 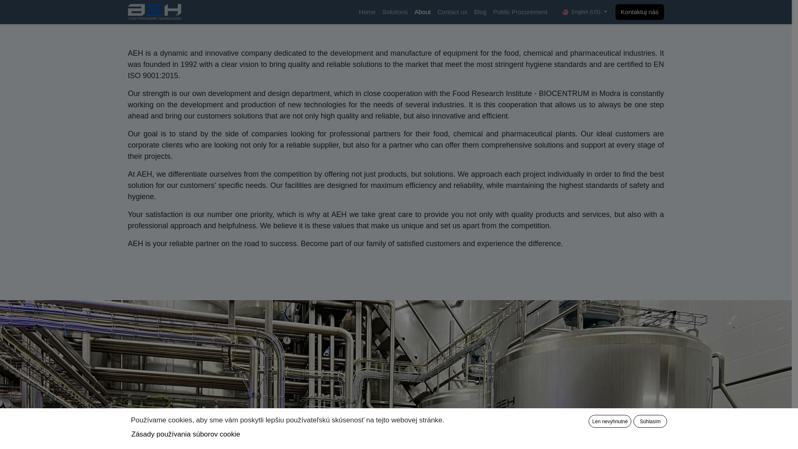 What do you see at coordinates (520, 12) in the screenshot?
I see `Public Procurement` at bounding box center [520, 12].